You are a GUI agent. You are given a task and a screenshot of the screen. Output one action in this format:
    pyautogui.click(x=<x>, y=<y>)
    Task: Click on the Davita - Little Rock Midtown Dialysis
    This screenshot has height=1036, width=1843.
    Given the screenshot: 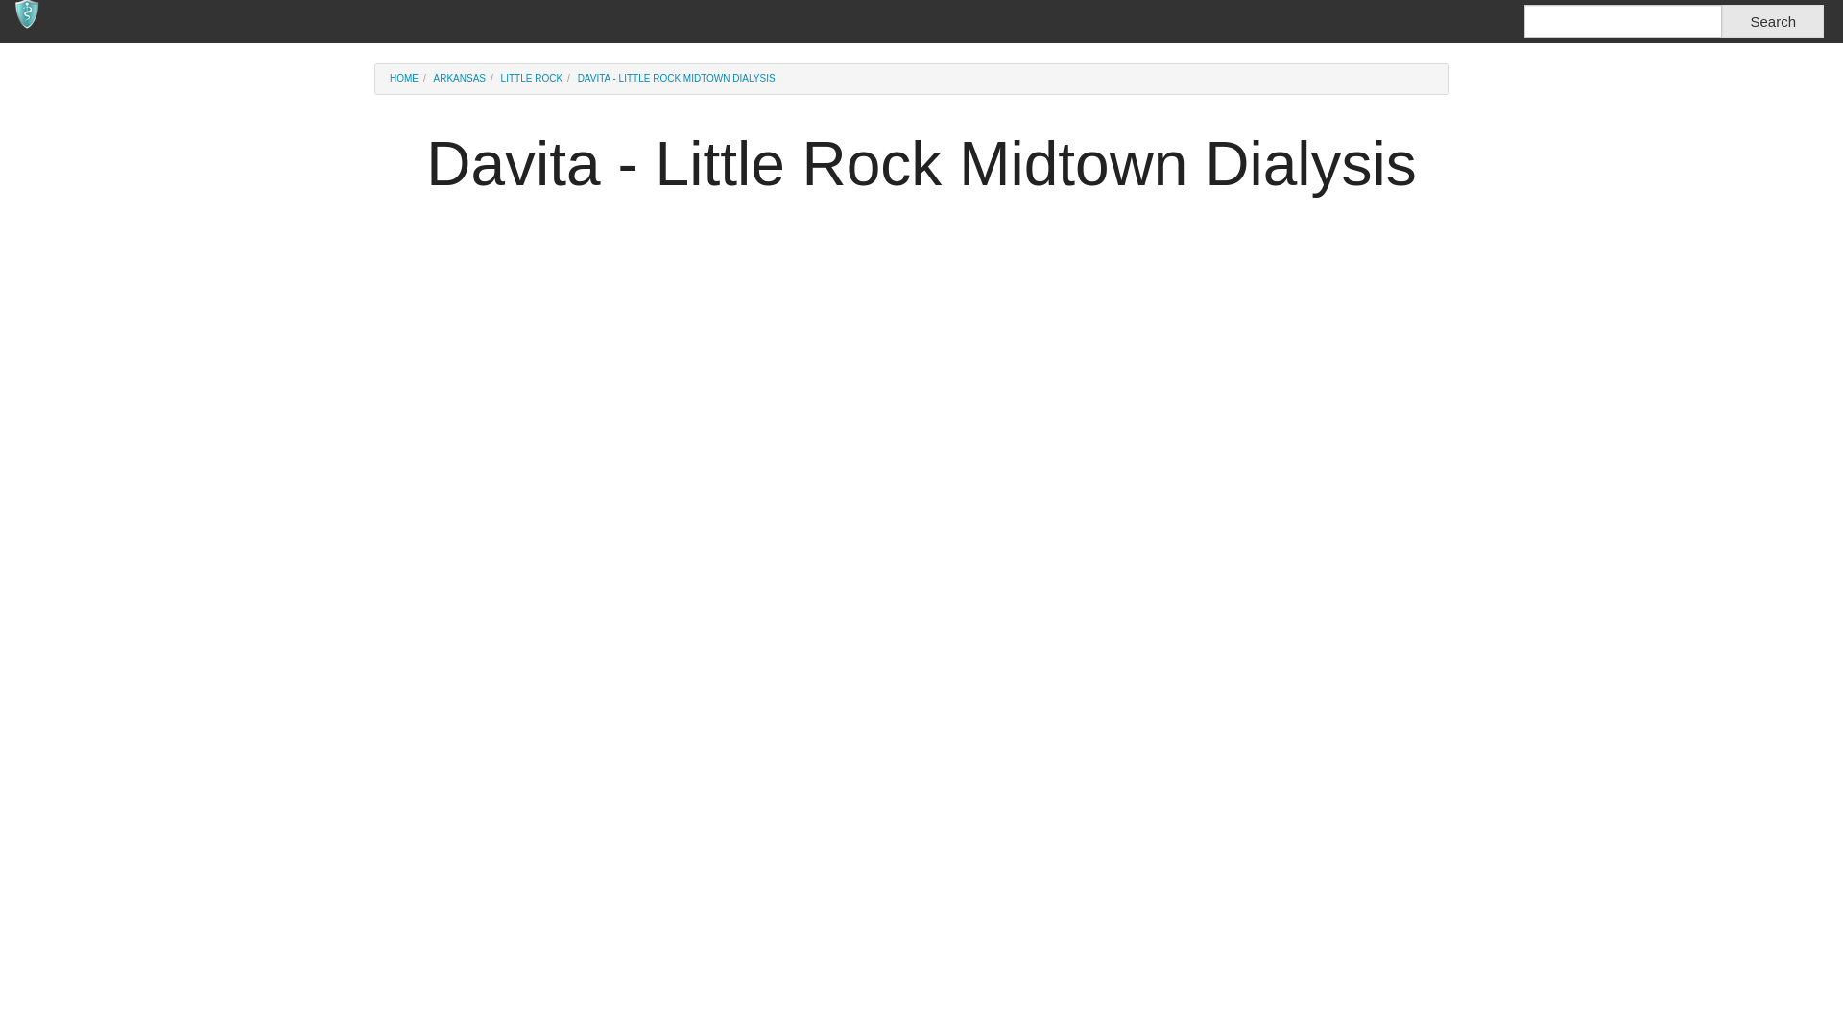 What is the action you would take?
    pyautogui.click(x=677, y=78)
    